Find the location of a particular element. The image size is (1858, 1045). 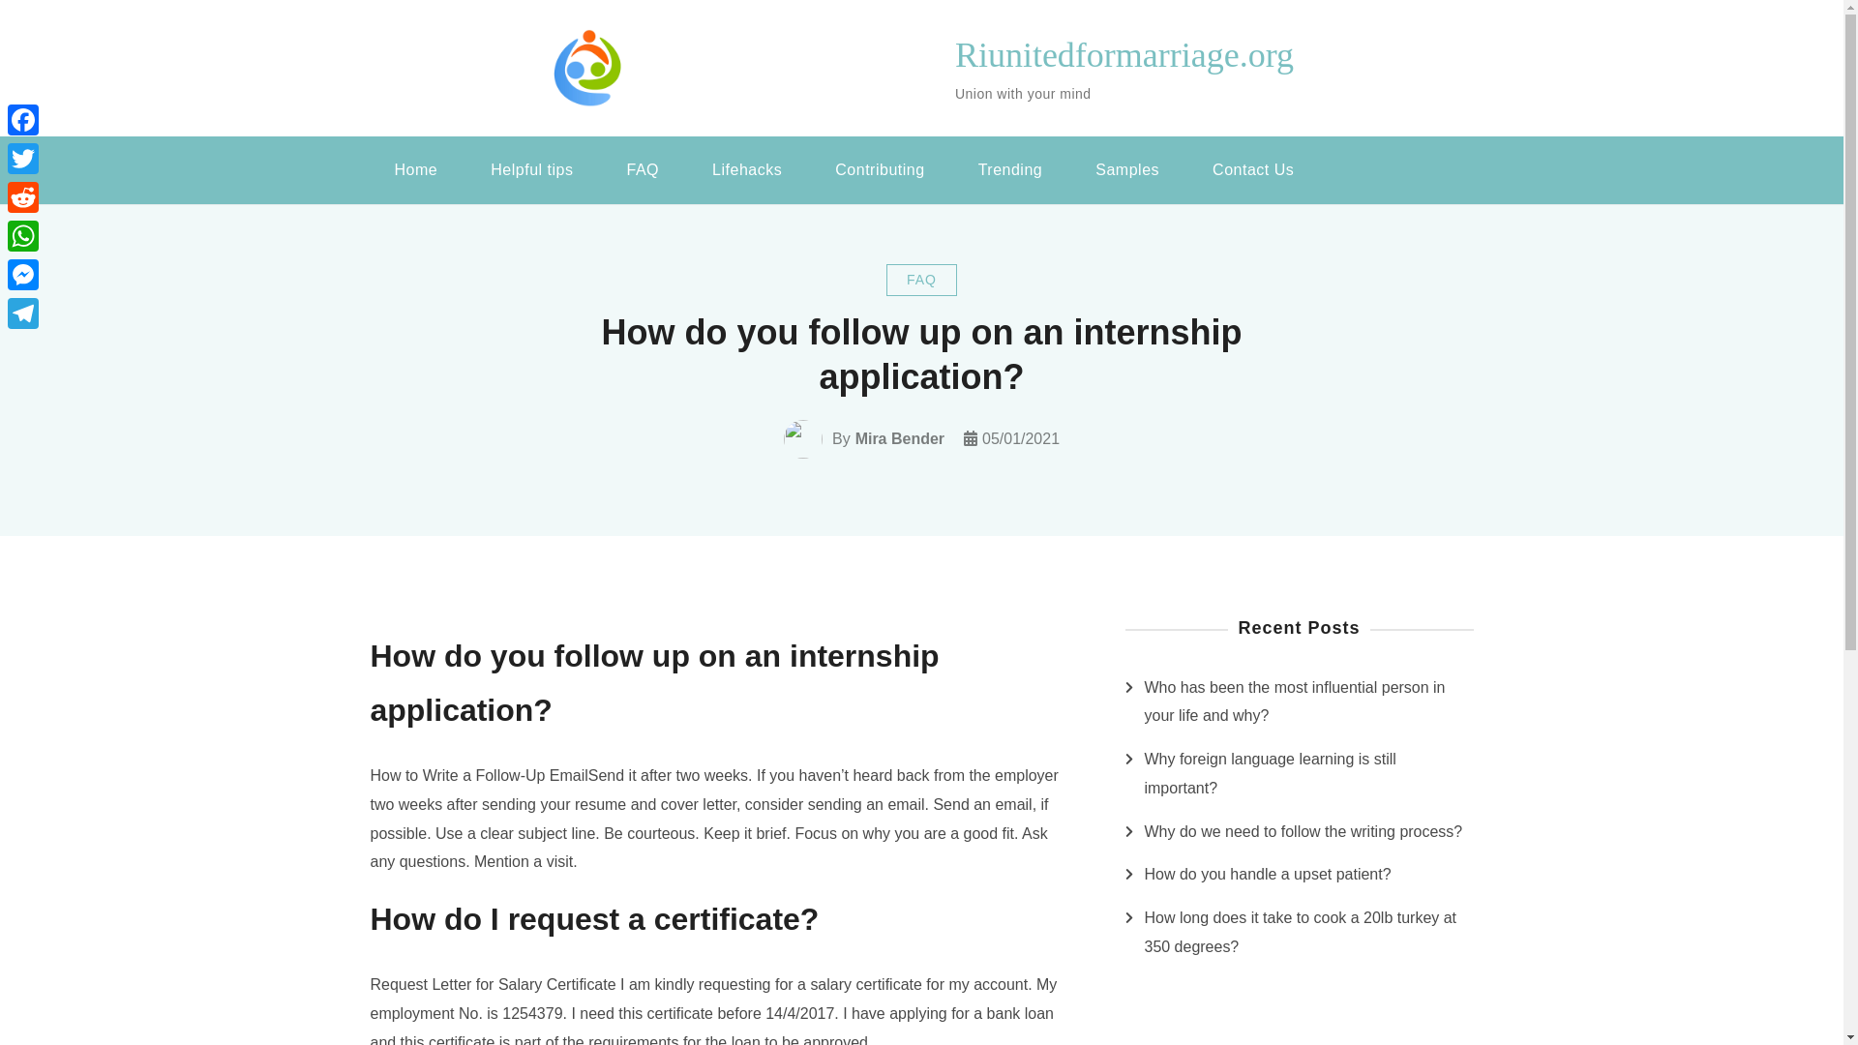

WhatsApp is located at coordinates (23, 235).